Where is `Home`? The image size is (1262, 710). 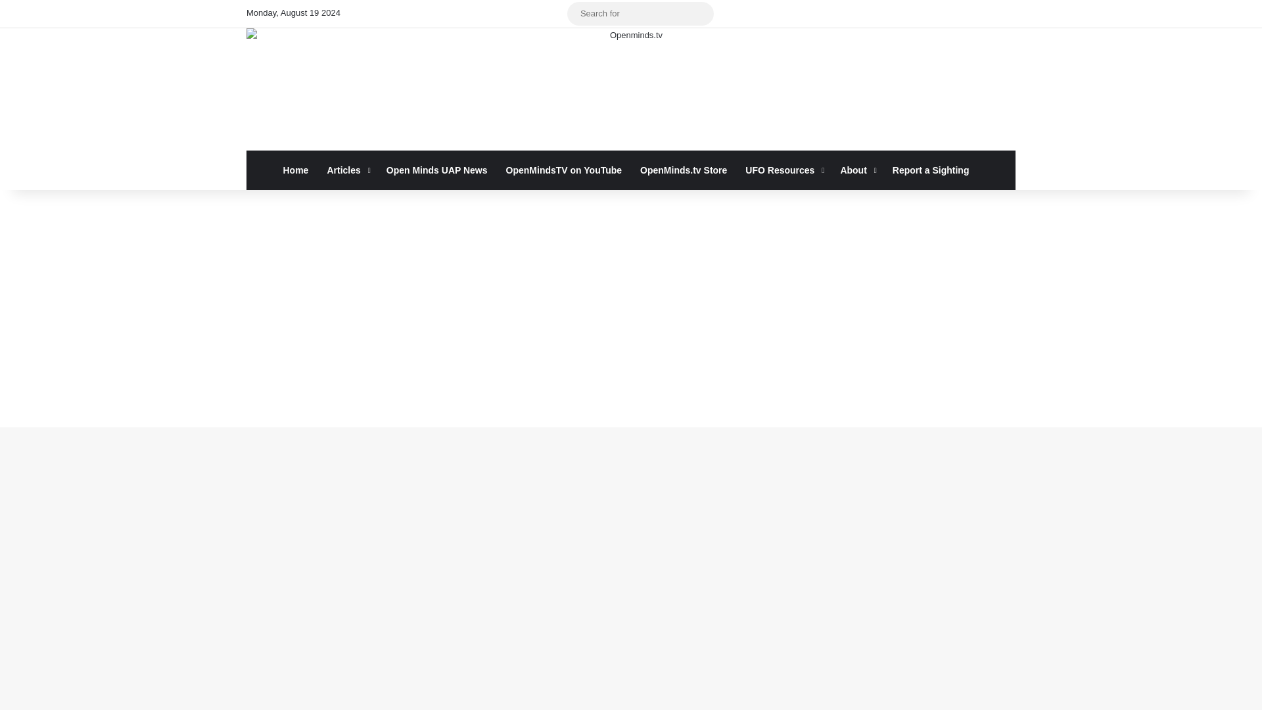
Home is located at coordinates (296, 170).